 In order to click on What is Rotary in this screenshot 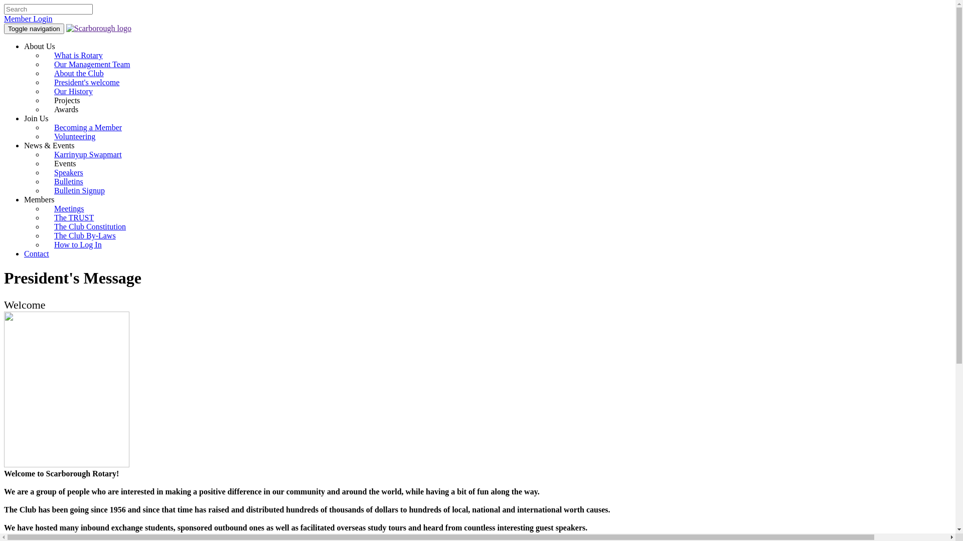, I will do `click(78, 55)`.